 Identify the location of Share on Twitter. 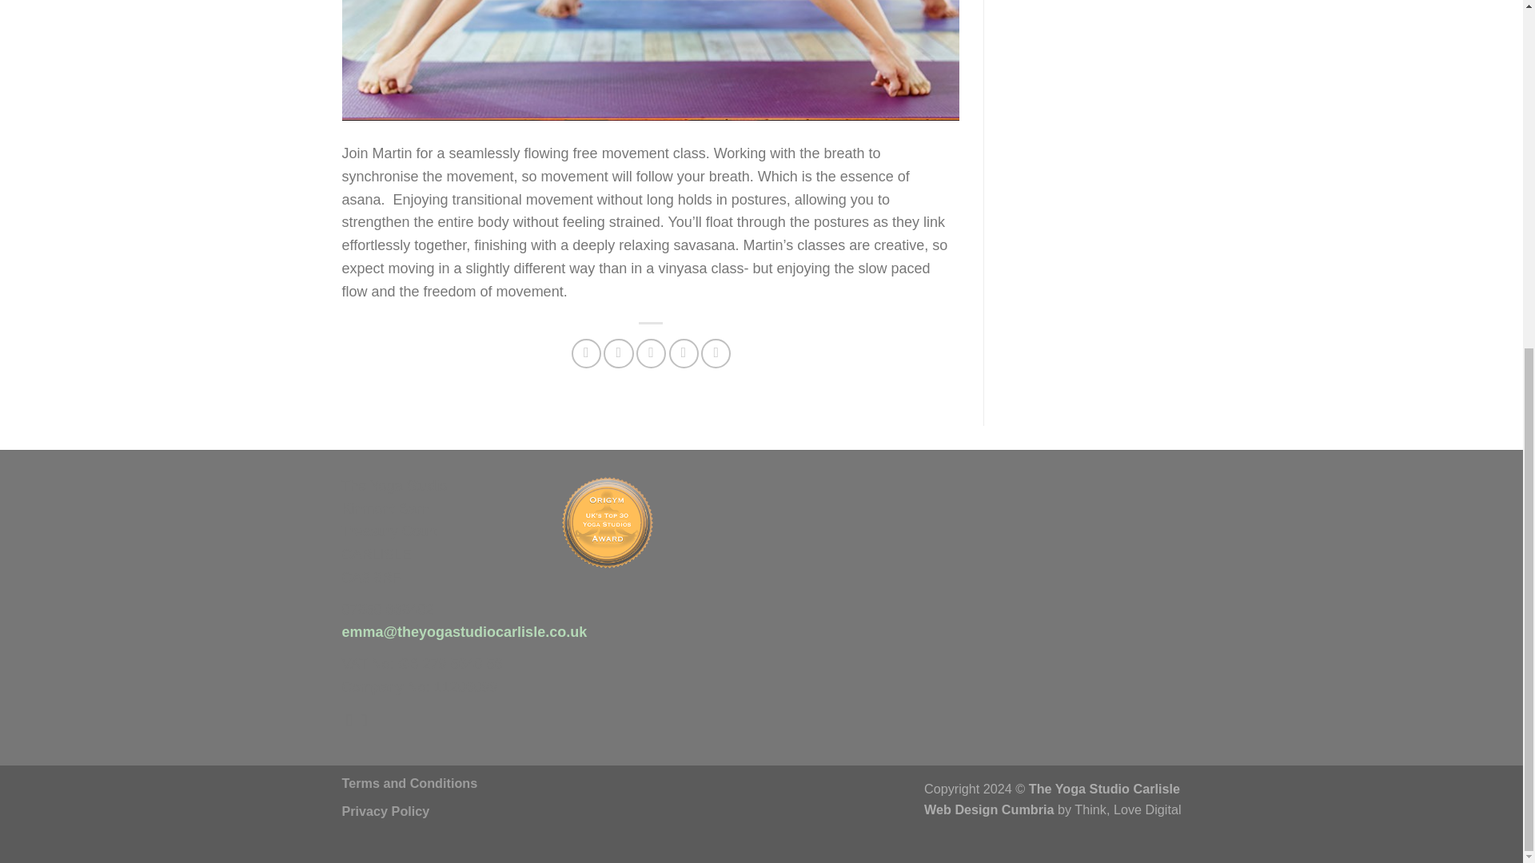
(617, 353).